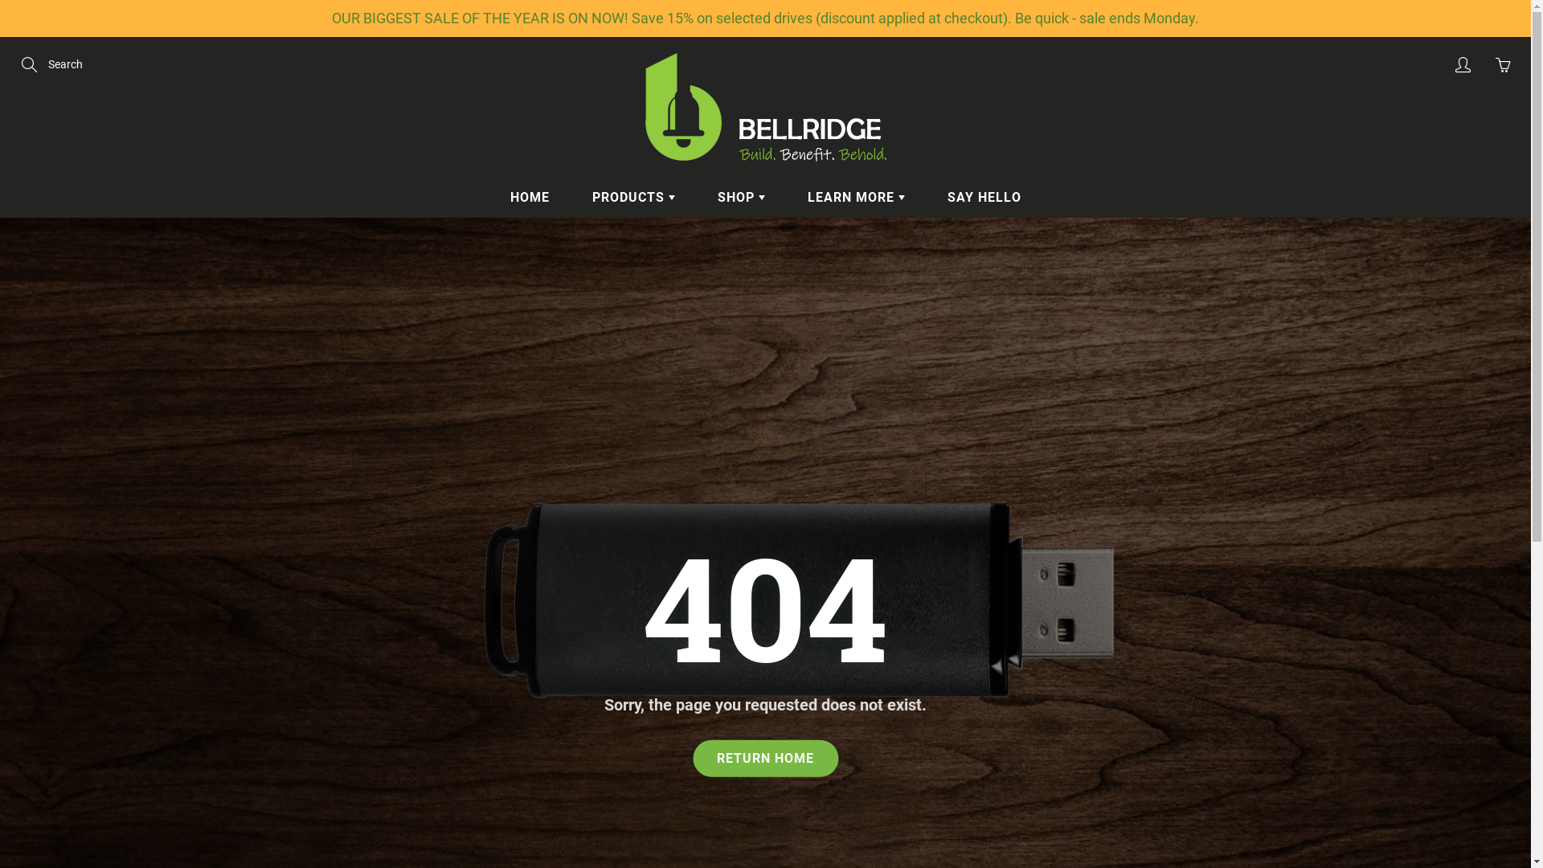 The width and height of the screenshot is (1543, 868). Describe the element at coordinates (633, 198) in the screenshot. I see `PRODUCTS` at that location.